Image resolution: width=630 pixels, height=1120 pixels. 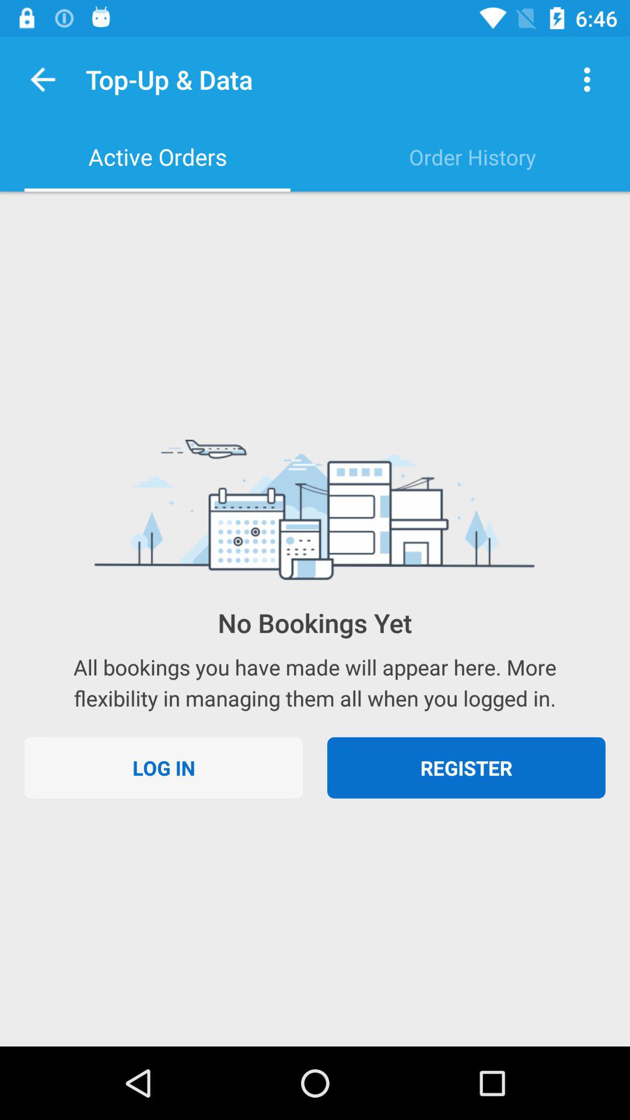 What do you see at coordinates (157, 157) in the screenshot?
I see `select the icon next to order history` at bounding box center [157, 157].